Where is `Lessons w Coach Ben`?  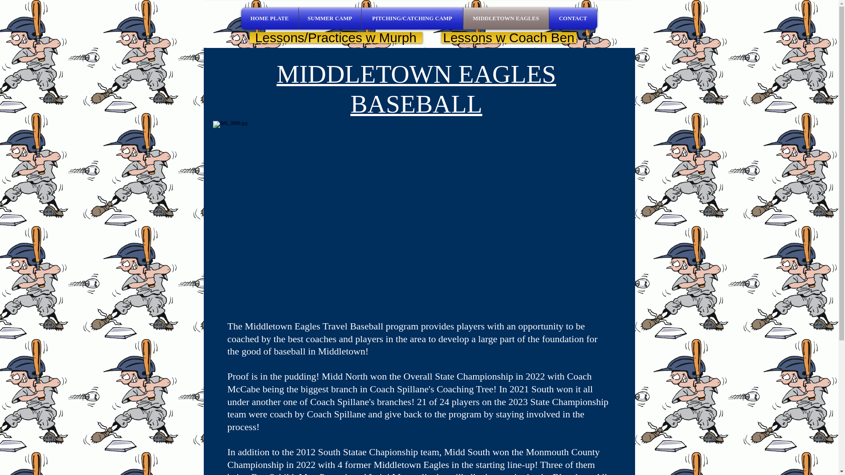 Lessons w Coach Ben is located at coordinates (509, 38).